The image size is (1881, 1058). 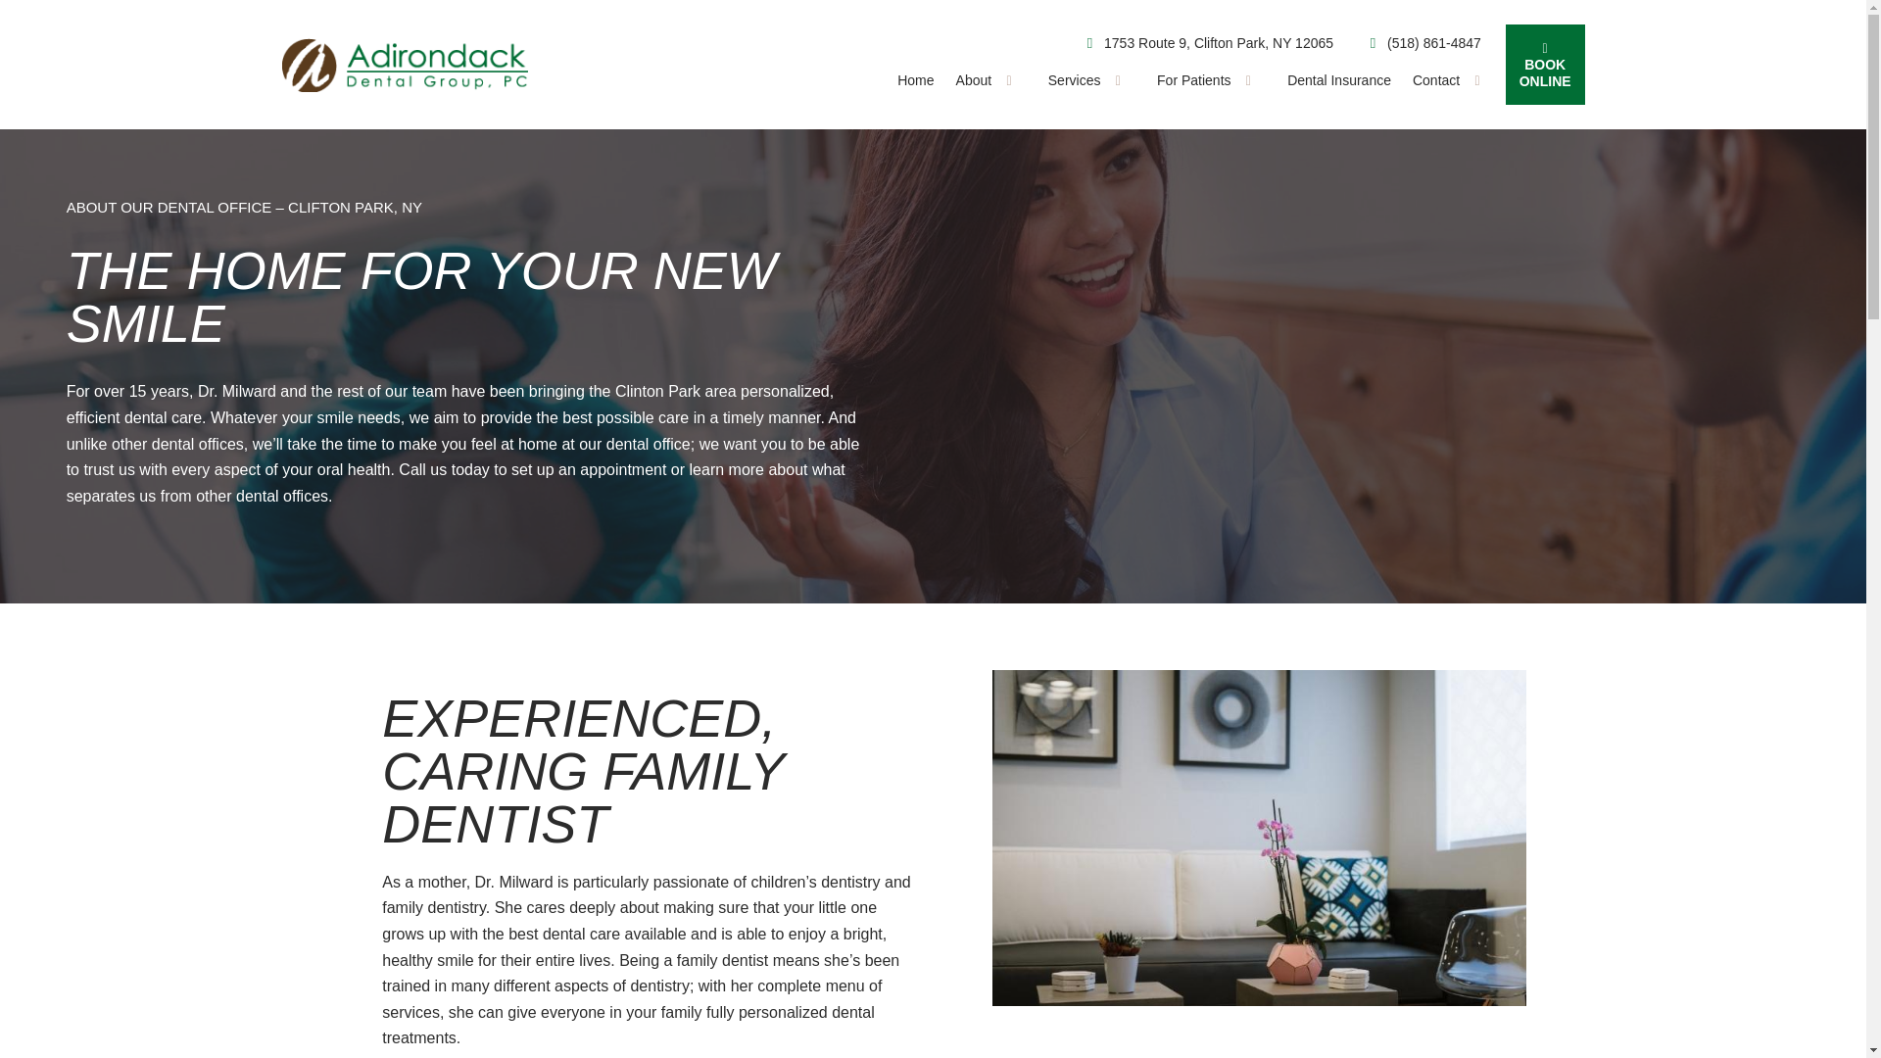 What do you see at coordinates (1091, 80) in the screenshot?
I see `Dental Services` at bounding box center [1091, 80].